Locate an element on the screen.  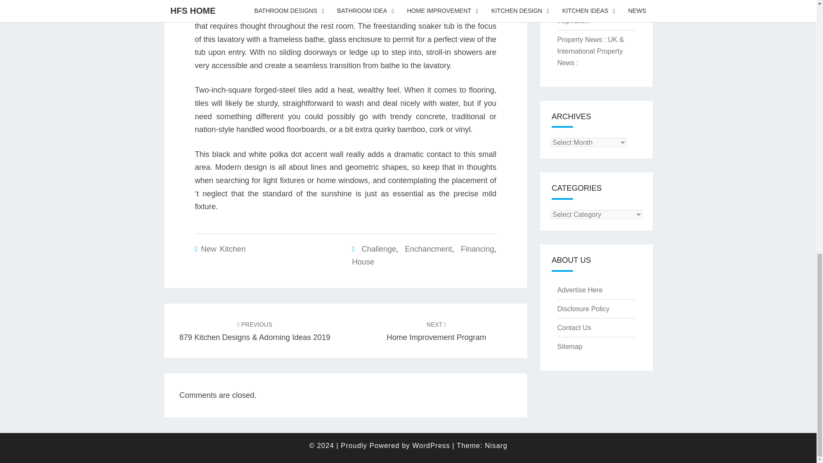
Enchancment is located at coordinates (428, 249).